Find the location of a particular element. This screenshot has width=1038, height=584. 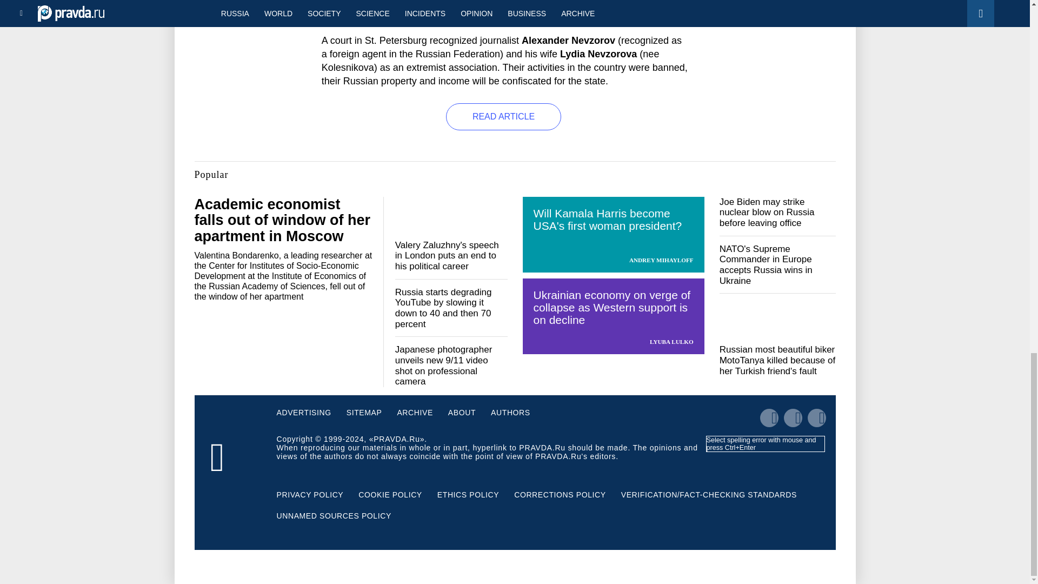

RUSSIA is located at coordinates (334, 15).